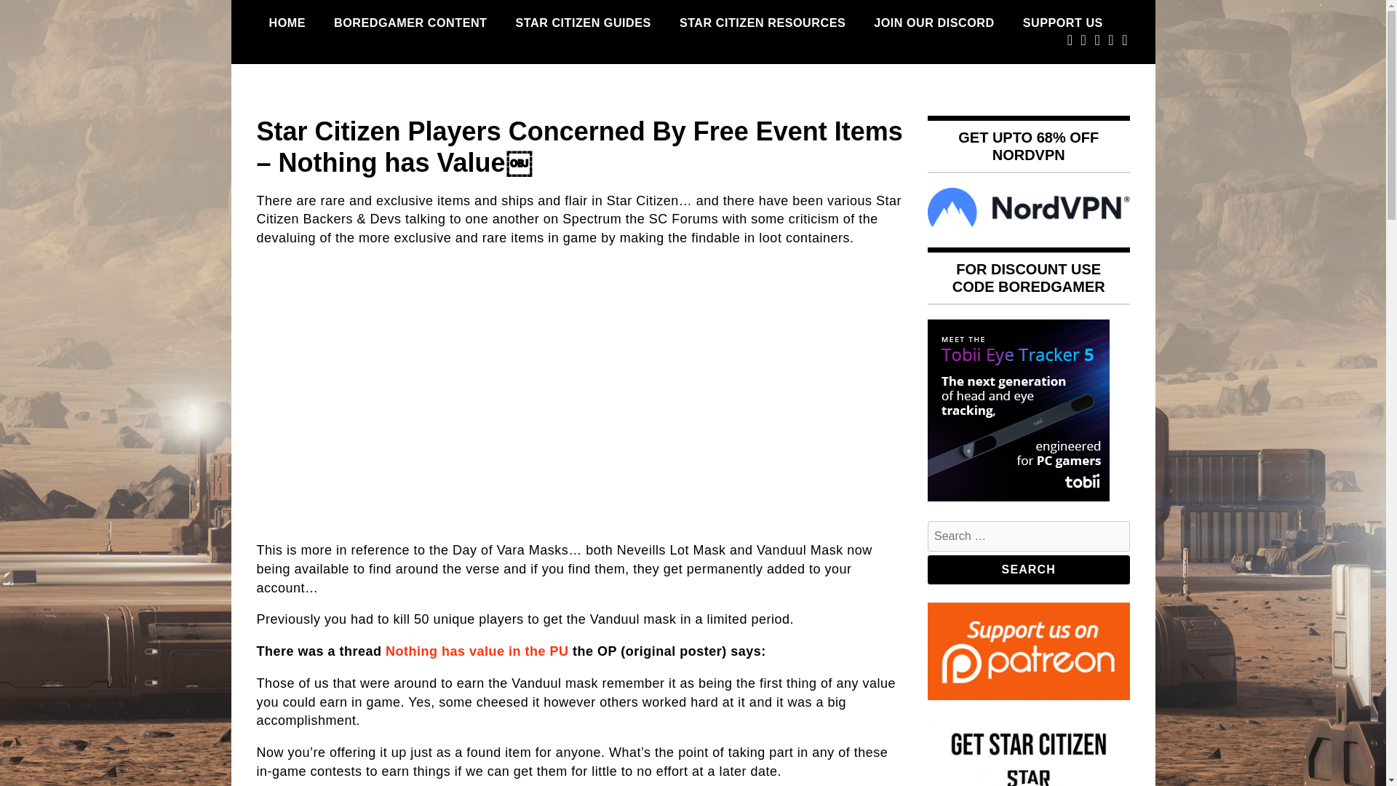 The height and width of the screenshot is (786, 1397). I want to click on STAR CITIZEN GUIDES, so click(584, 23).